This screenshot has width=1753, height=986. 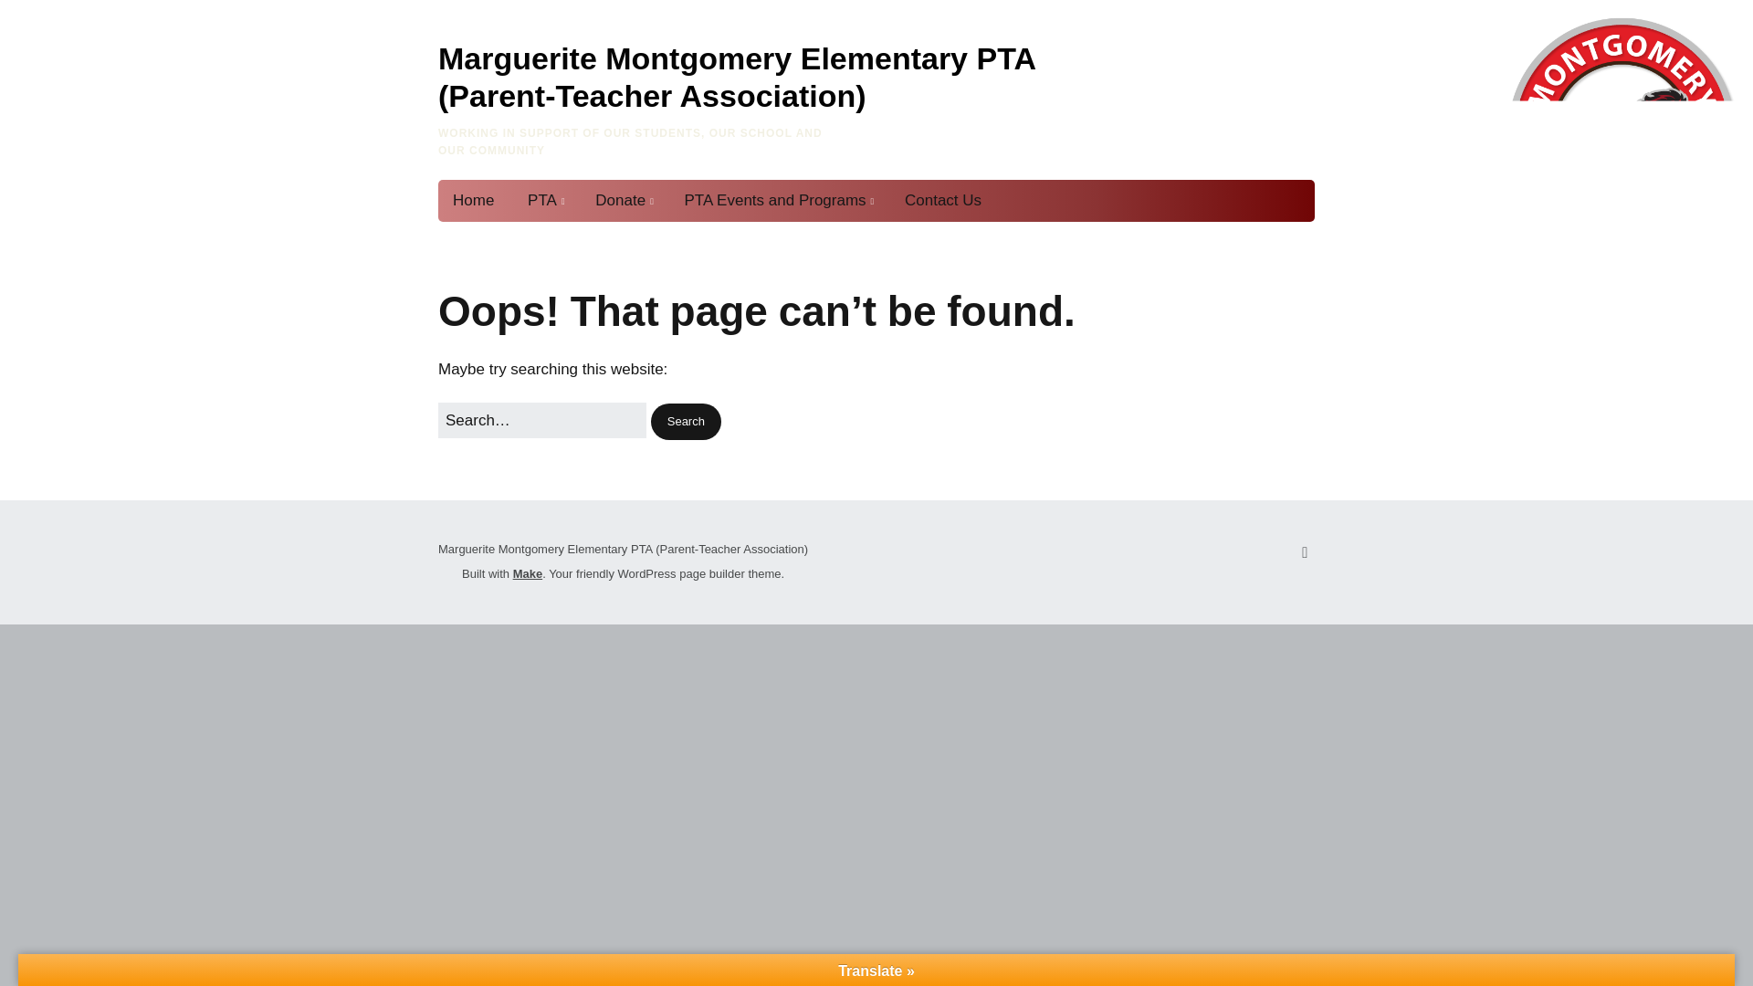 What do you see at coordinates (622, 201) in the screenshot?
I see `Donate` at bounding box center [622, 201].